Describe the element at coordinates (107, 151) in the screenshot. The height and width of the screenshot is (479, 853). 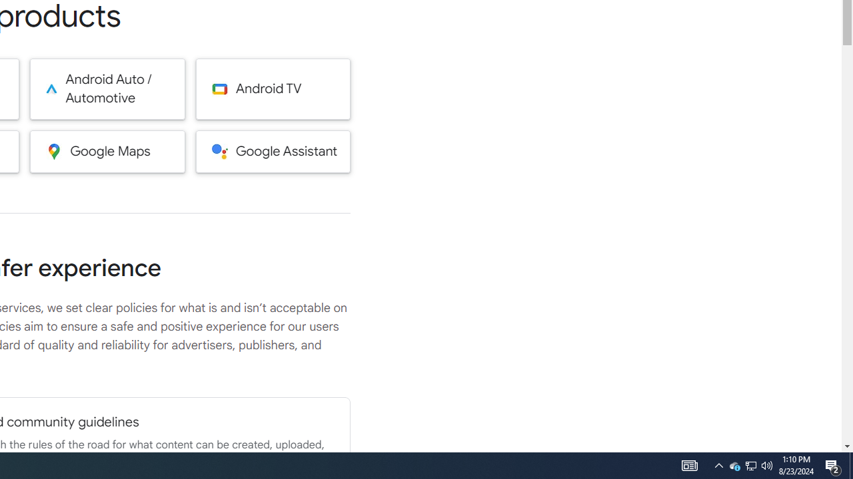
I see `Google Maps` at that location.